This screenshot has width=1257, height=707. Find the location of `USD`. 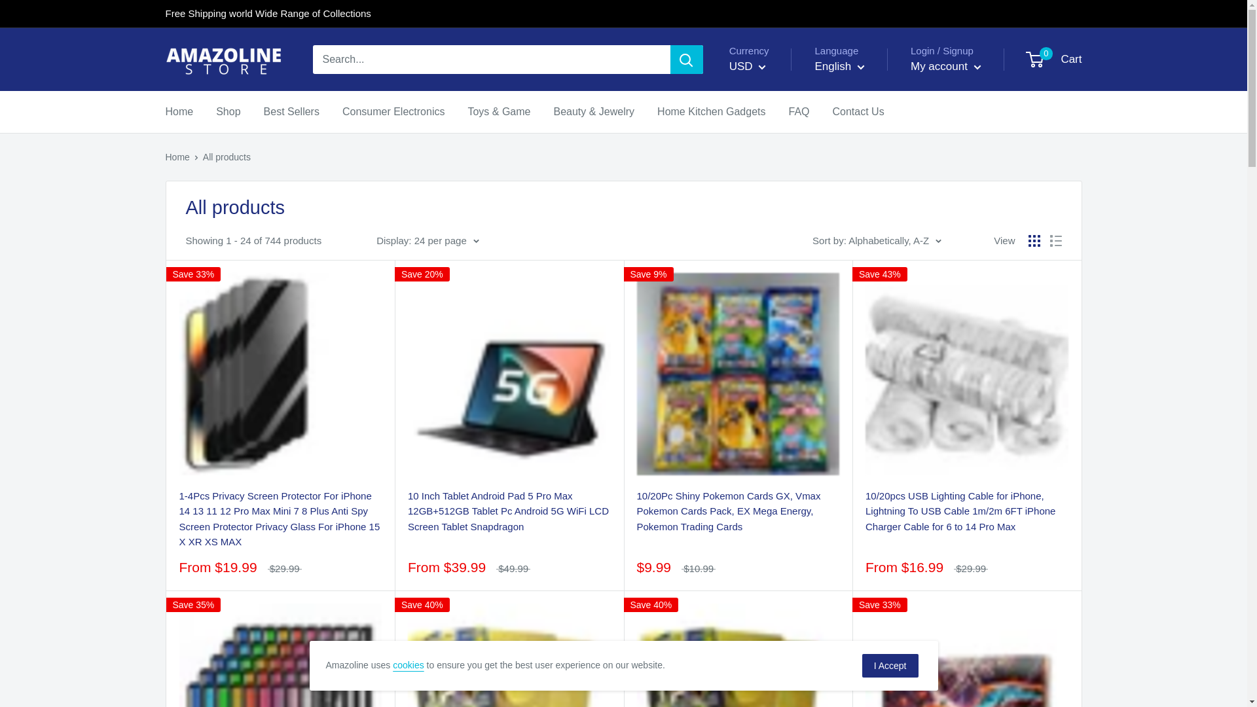

USD is located at coordinates (748, 67).